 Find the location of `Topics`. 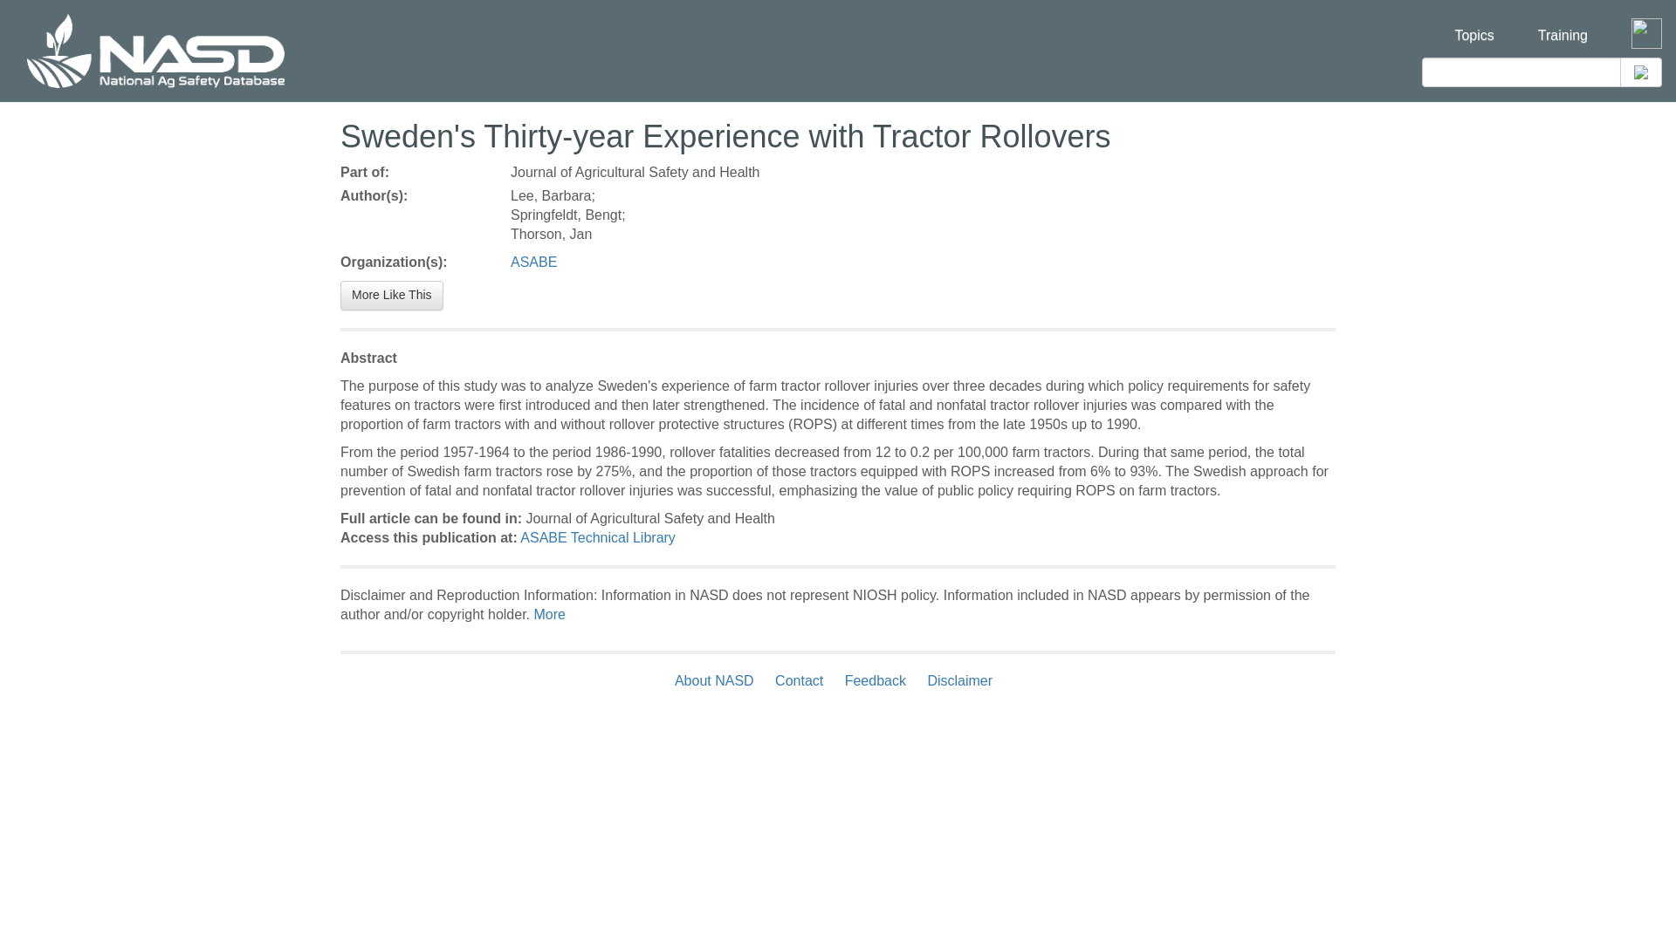

Topics is located at coordinates (1473, 24).